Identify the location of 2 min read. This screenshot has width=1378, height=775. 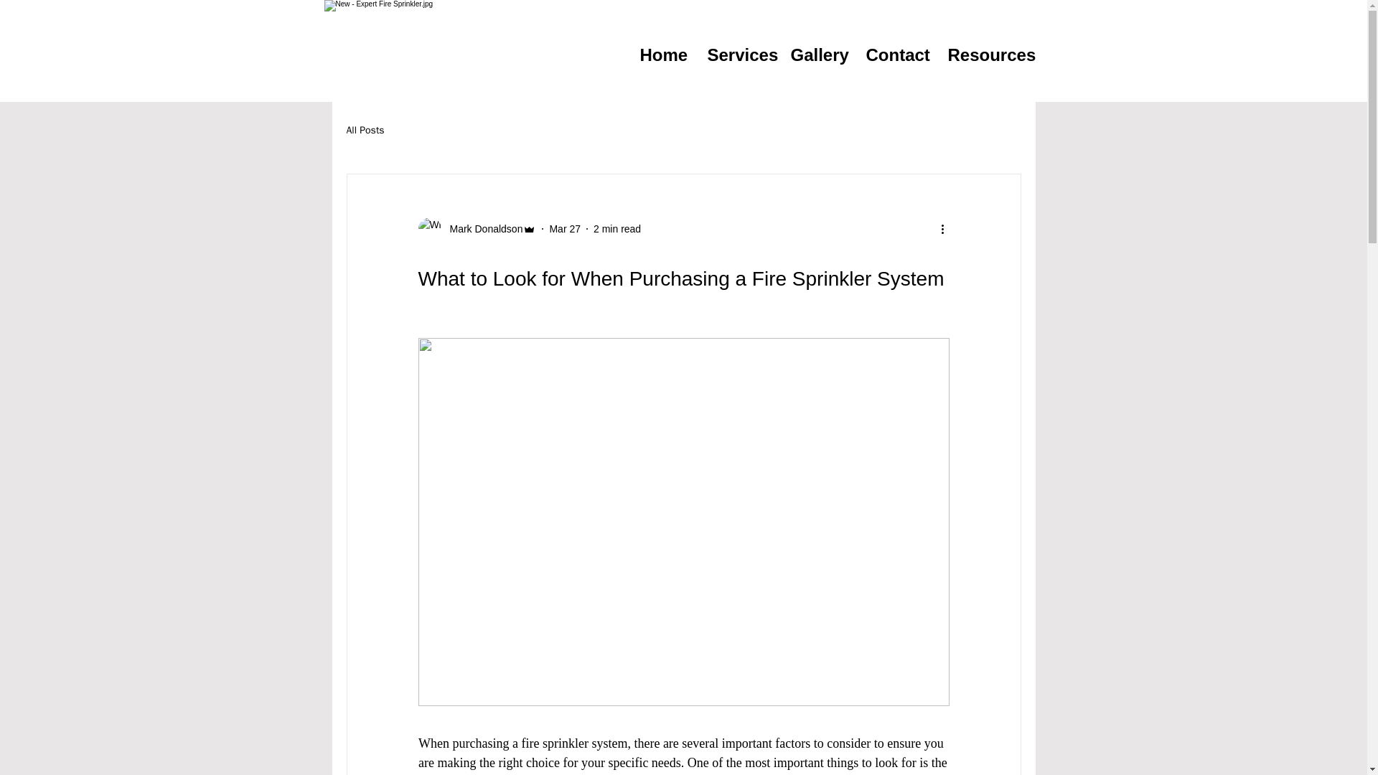
(617, 228).